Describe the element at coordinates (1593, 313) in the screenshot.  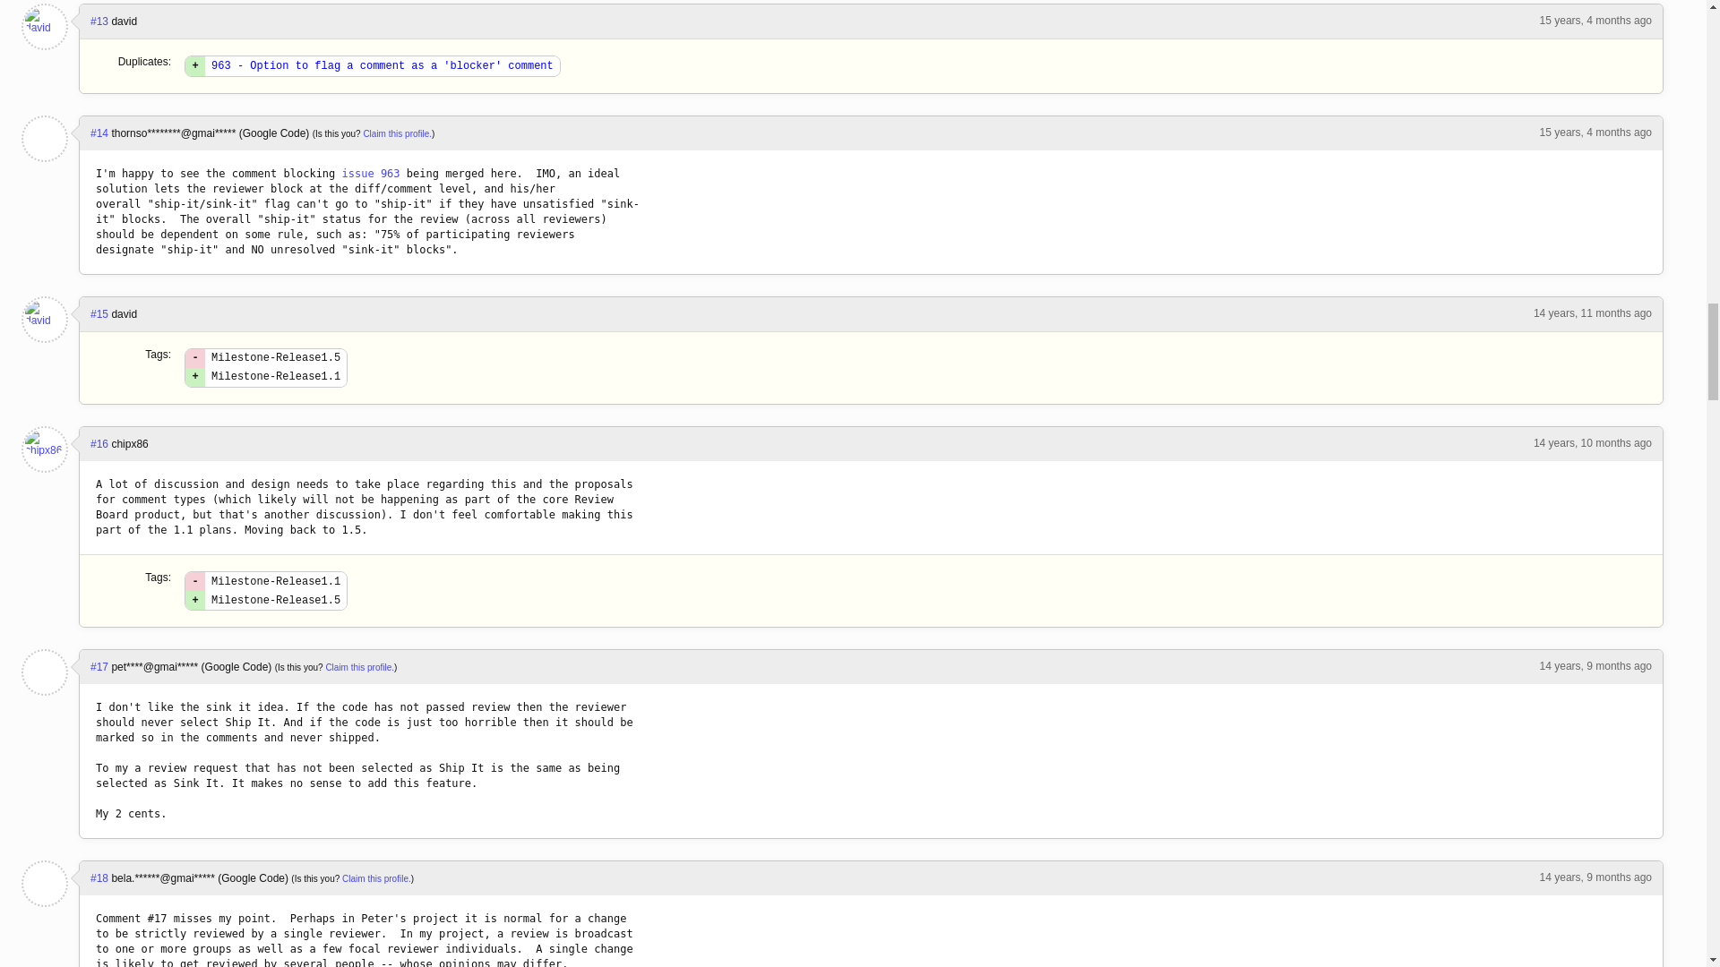
I see `Aug. 28, 2009, 8:59 p.m.` at that location.